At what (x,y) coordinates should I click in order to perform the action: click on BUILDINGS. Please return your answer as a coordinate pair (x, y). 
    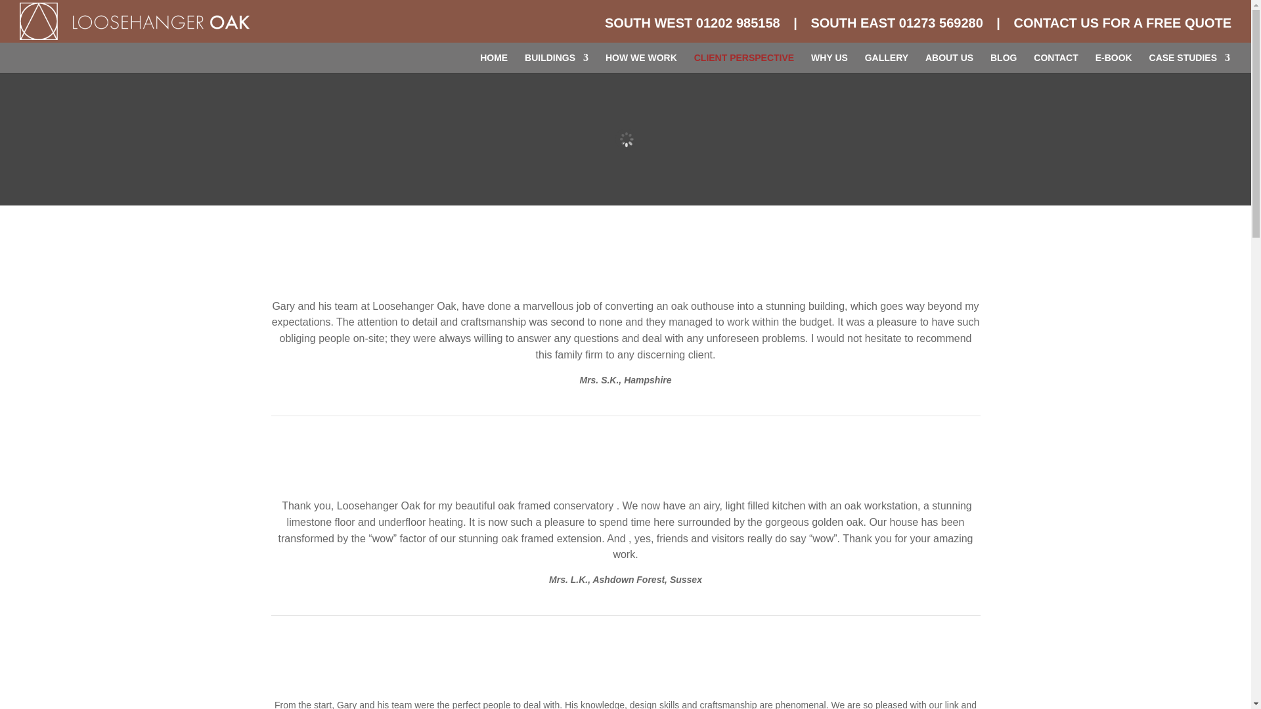
    Looking at the image, I should click on (556, 63).